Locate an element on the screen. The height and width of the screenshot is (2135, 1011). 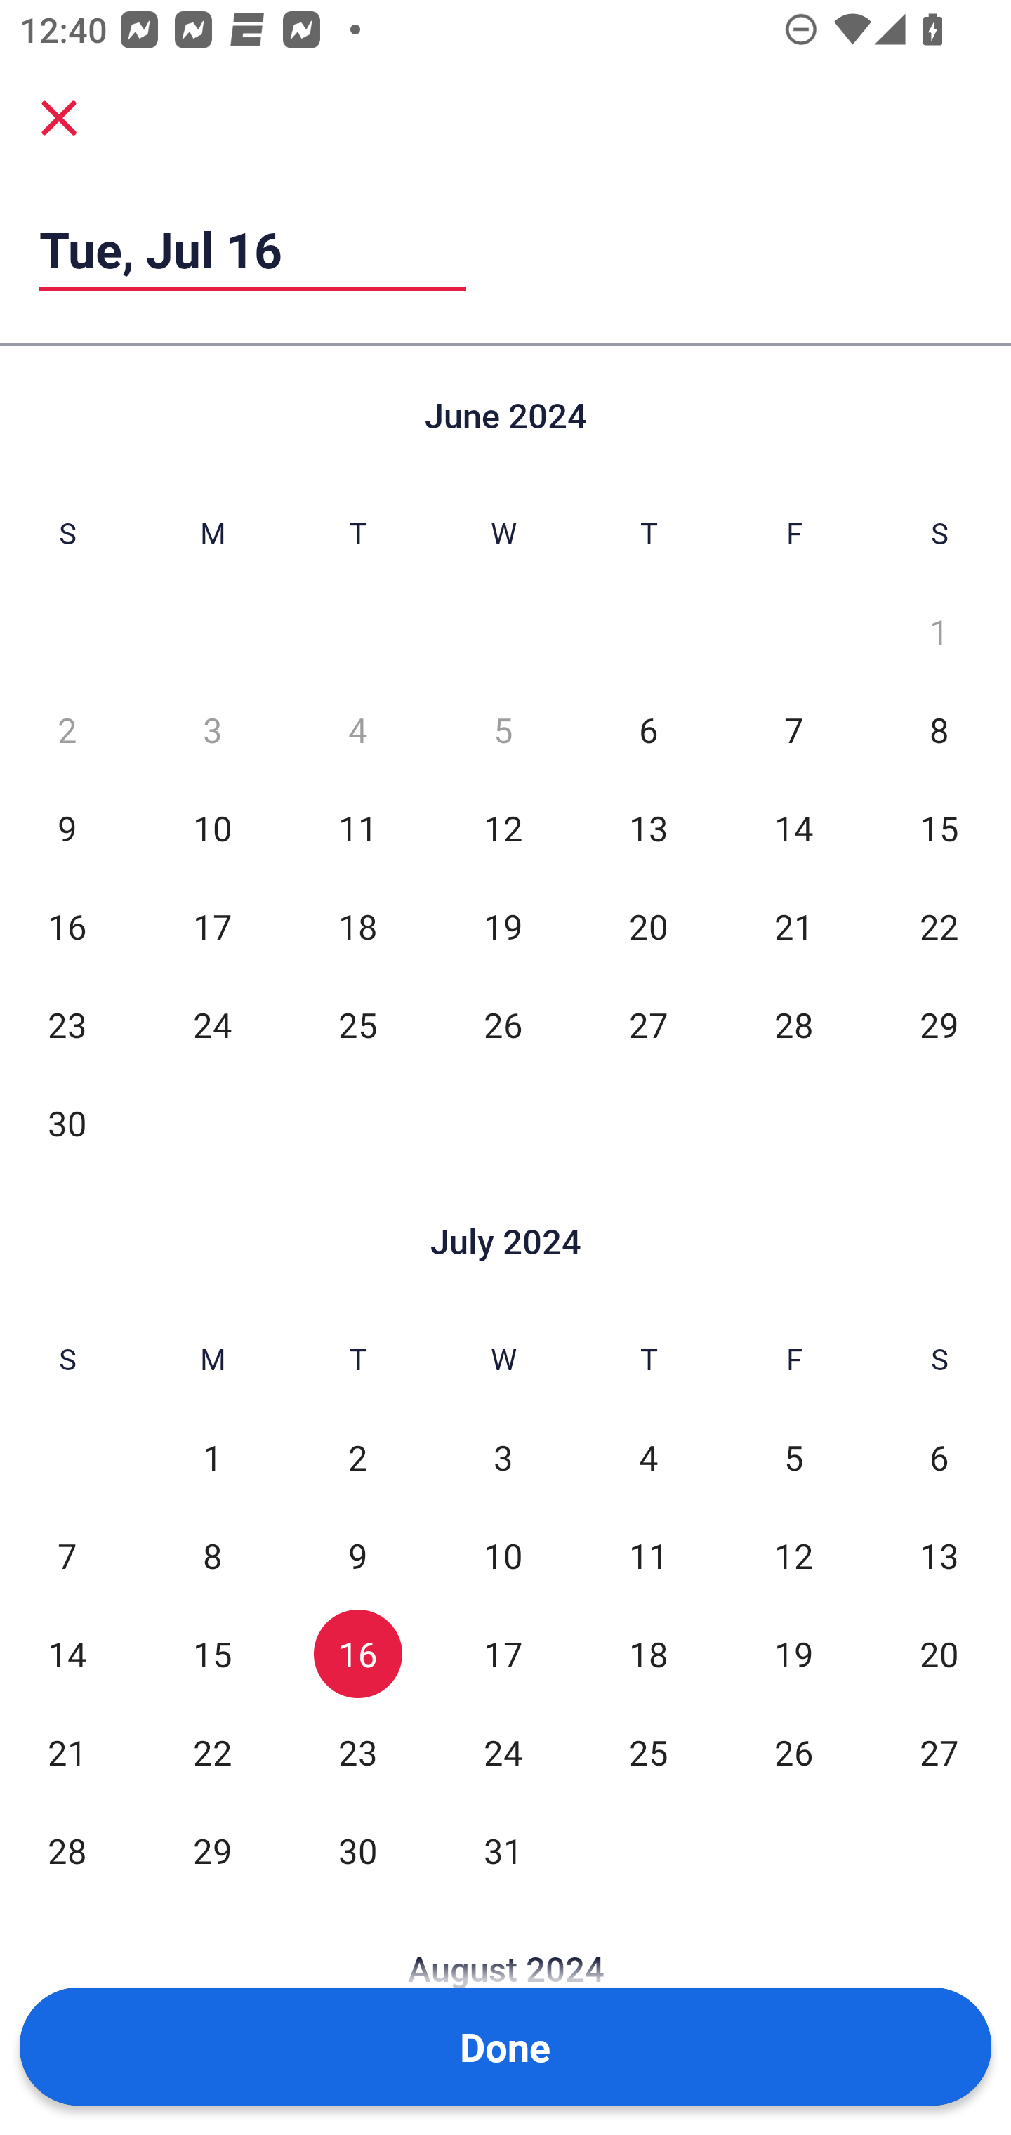
30 Sun, Jun 30, Not Selected is located at coordinates (67, 1122).